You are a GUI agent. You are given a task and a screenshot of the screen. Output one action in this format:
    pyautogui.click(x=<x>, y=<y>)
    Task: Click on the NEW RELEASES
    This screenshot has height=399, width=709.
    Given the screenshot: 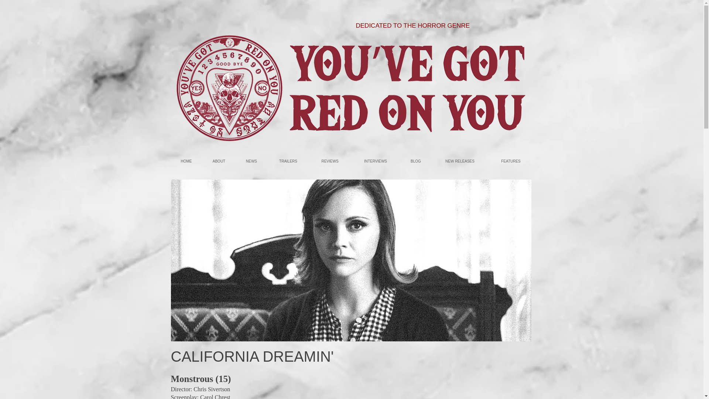 What is the action you would take?
    pyautogui.click(x=459, y=161)
    